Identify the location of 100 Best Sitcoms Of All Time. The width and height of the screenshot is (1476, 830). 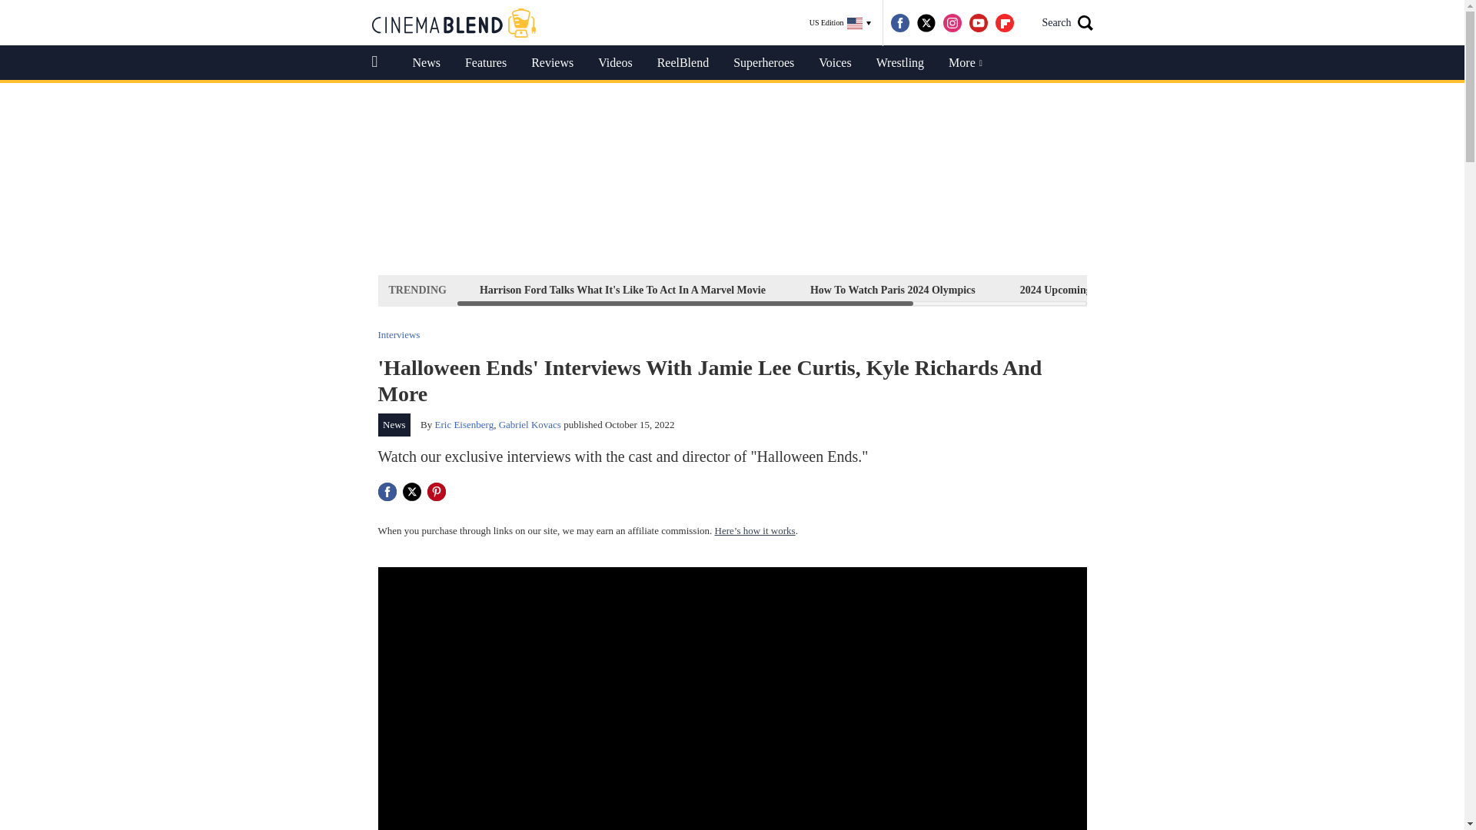
(1238, 290).